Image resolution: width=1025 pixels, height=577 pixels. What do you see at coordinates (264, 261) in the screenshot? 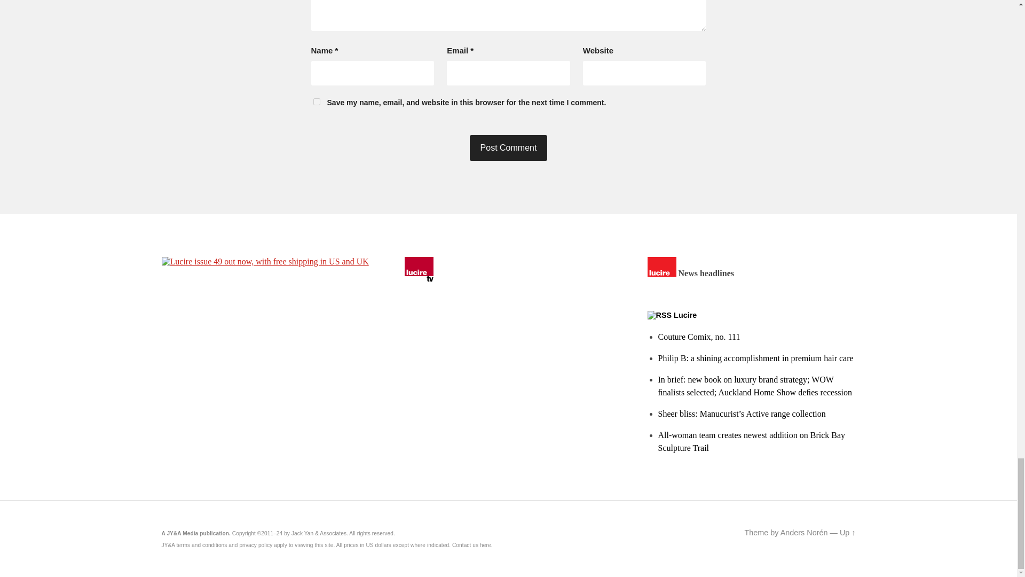
I see `Lucire issue 49 out now, with free shipping in US and UK` at bounding box center [264, 261].